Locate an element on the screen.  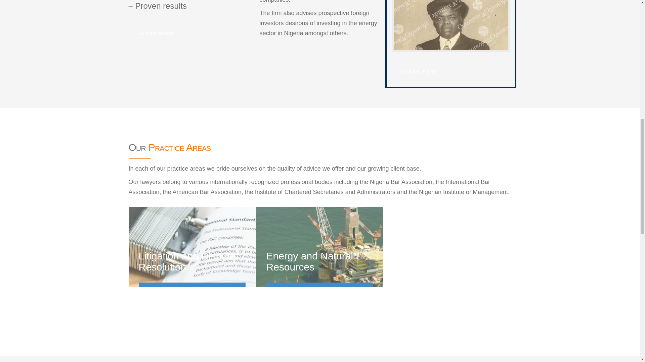
KNOW MORE is located at coordinates (319, 290).